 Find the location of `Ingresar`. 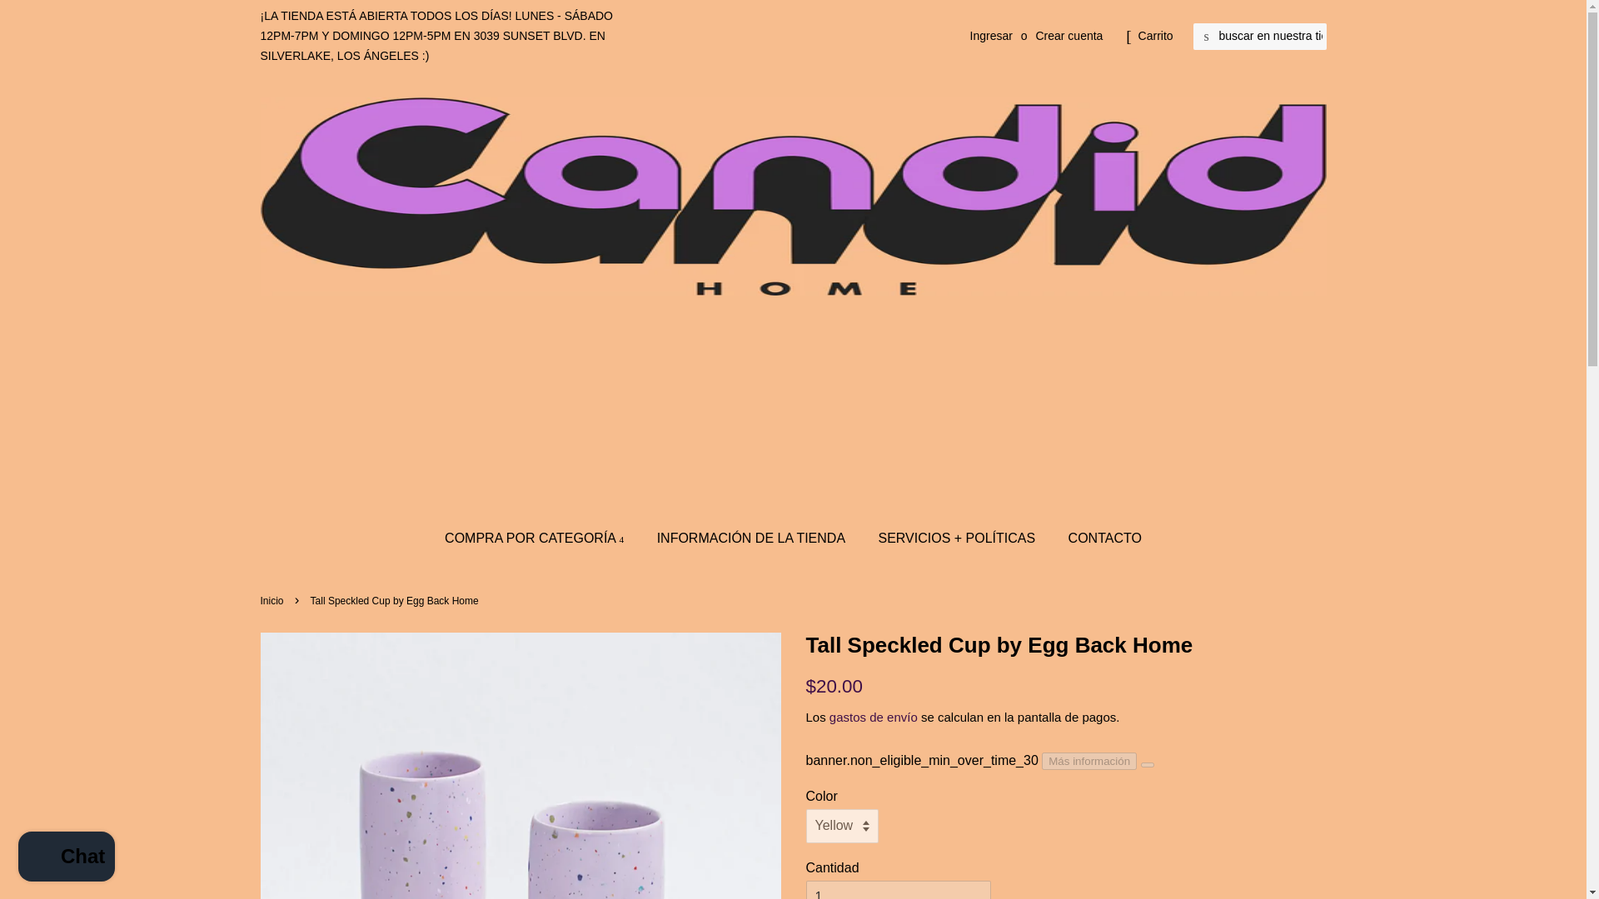

Ingresar is located at coordinates (991, 35).